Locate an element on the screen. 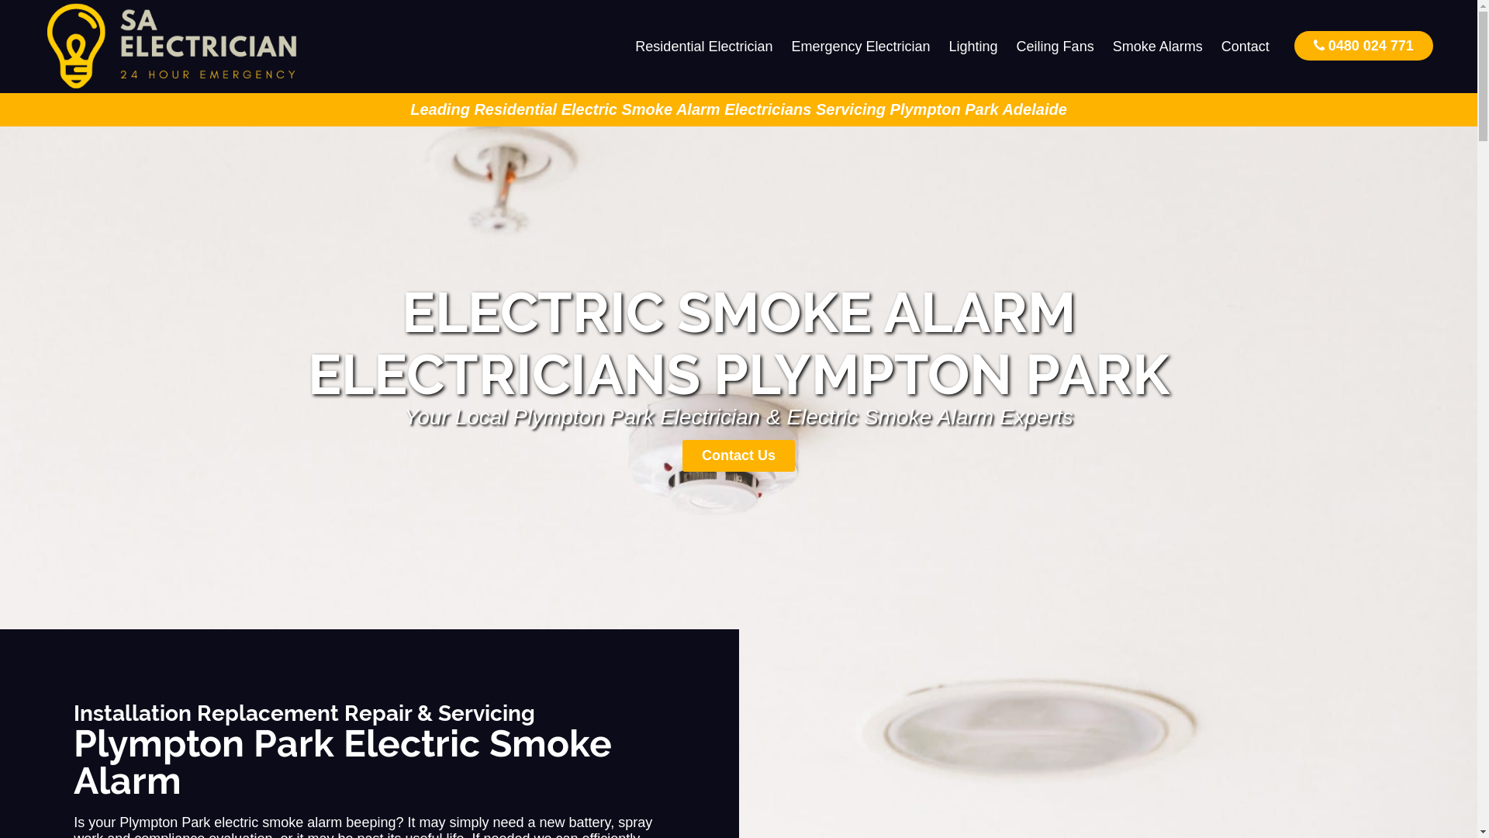 Image resolution: width=1489 pixels, height=838 pixels. Contact Us is located at coordinates (738, 456).